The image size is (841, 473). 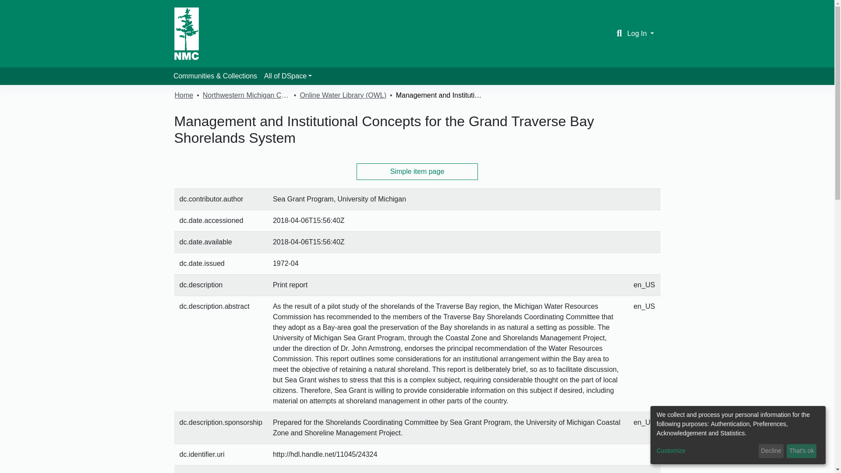 What do you see at coordinates (802, 451) in the screenshot?
I see `That's ok` at bounding box center [802, 451].